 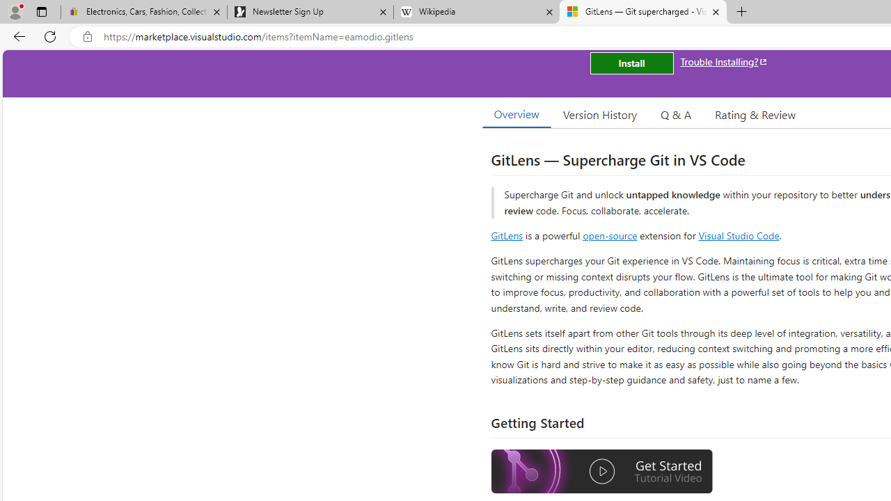 I want to click on Watch the GitLens Getting Started video, so click(x=602, y=472).